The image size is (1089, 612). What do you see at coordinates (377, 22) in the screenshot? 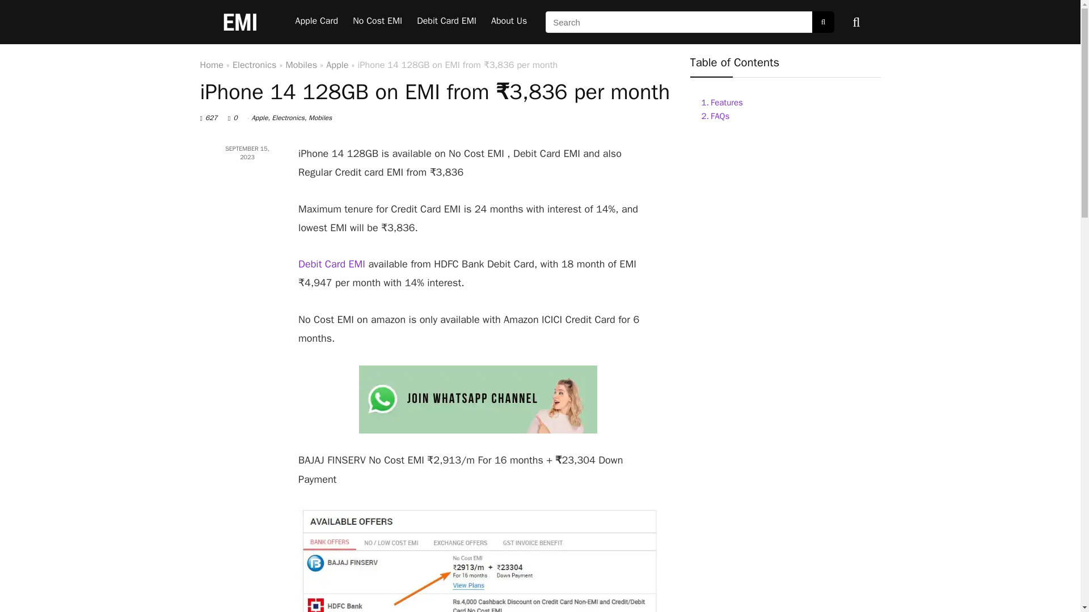
I see `No Cost EMI Guide` at bounding box center [377, 22].